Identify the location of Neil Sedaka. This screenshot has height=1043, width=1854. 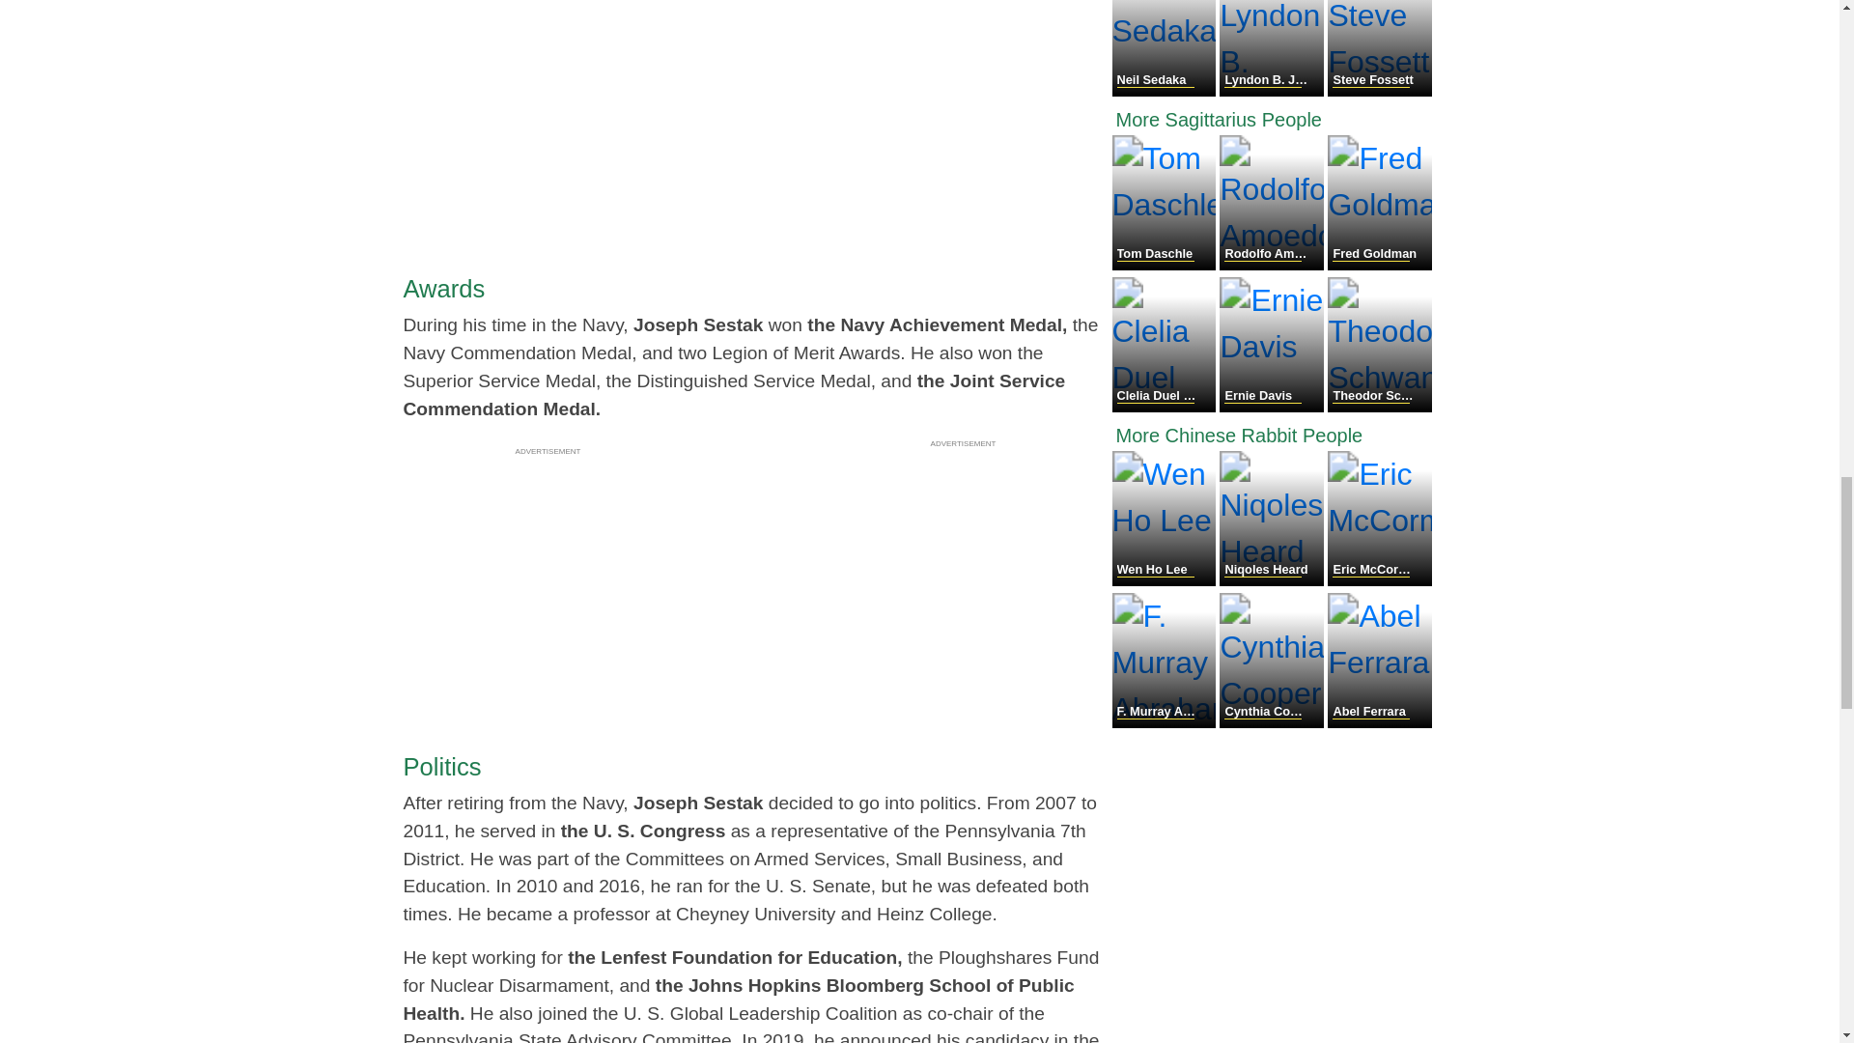
(1166, 91).